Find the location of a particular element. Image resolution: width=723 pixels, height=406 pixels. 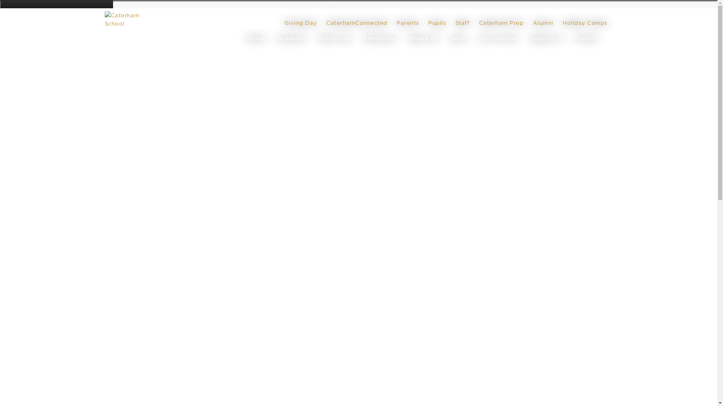

Pupils is located at coordinates (437, 23).